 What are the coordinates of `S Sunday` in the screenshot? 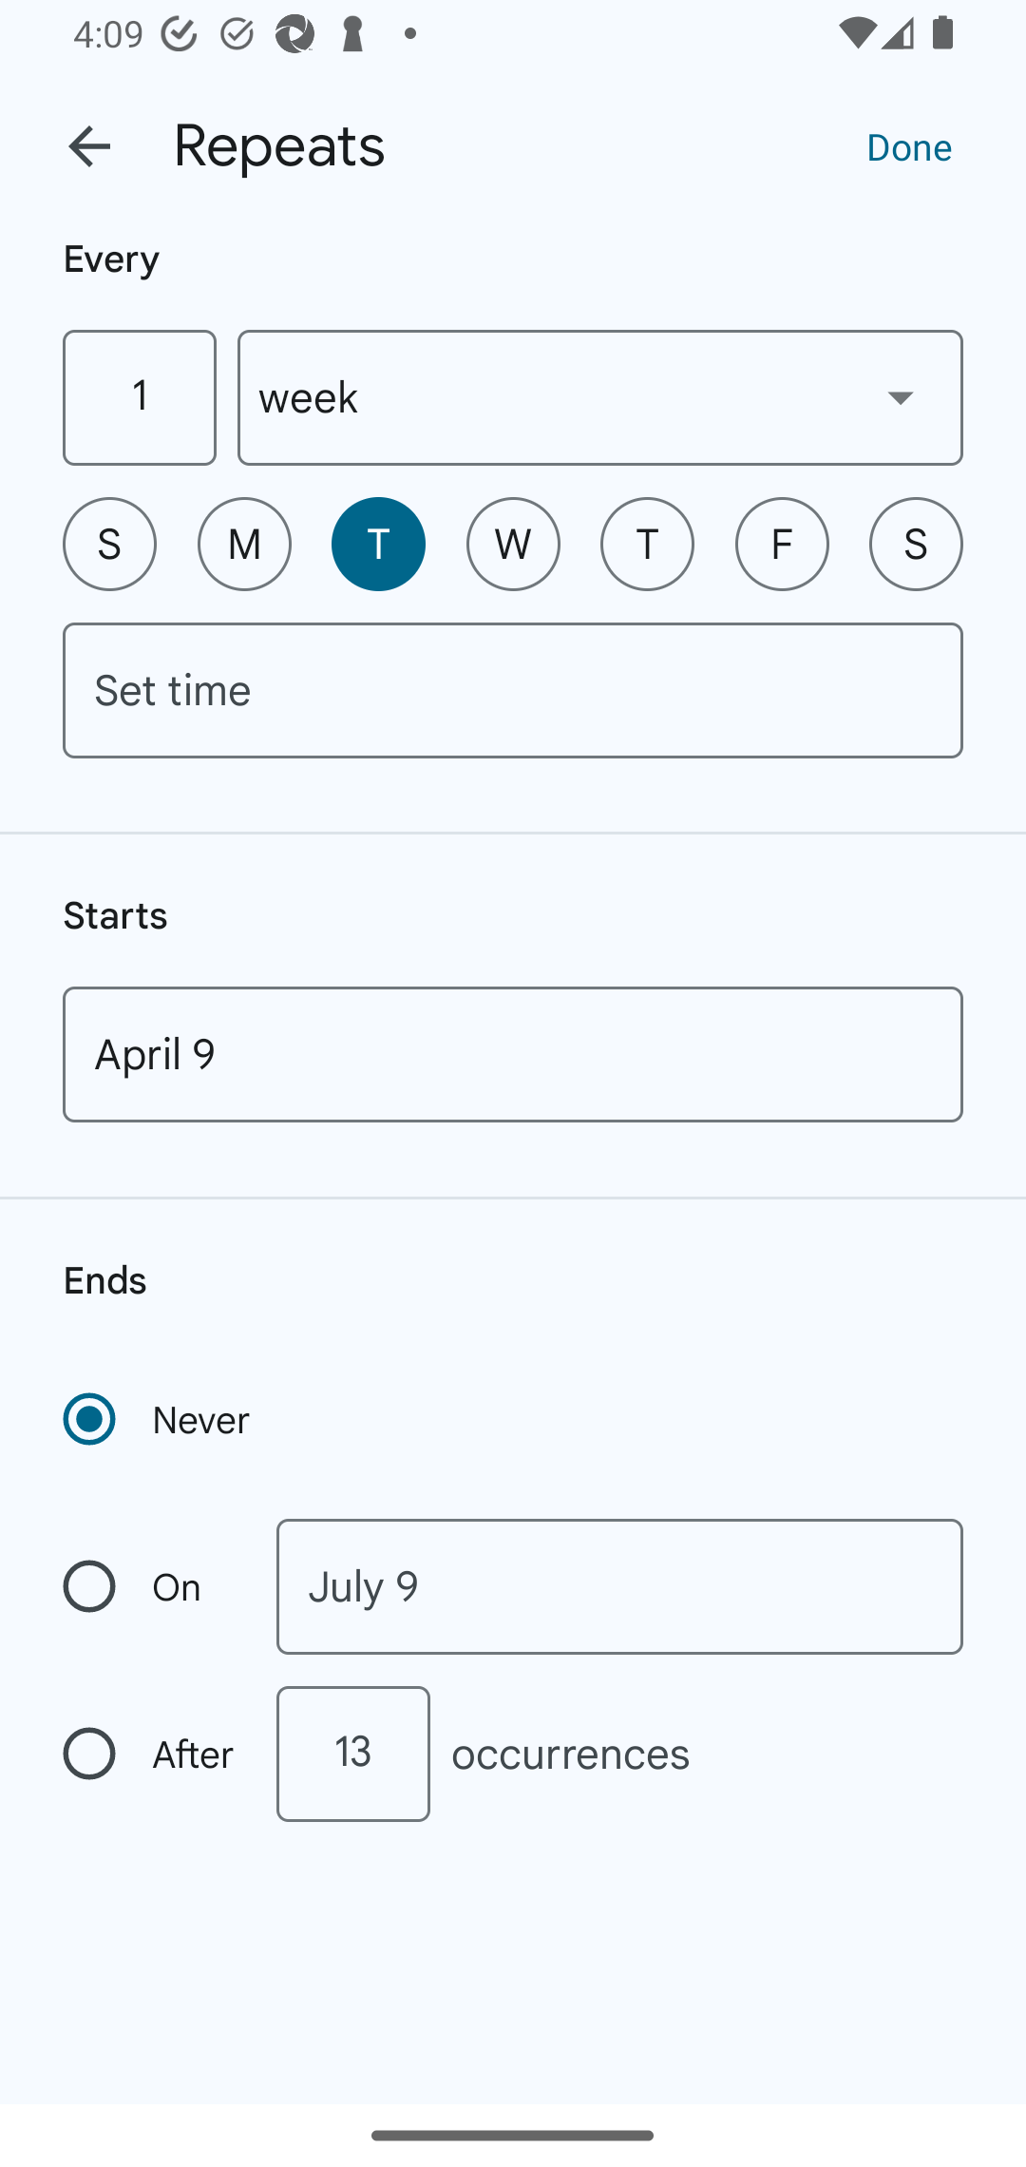 It's located at (109, 544).